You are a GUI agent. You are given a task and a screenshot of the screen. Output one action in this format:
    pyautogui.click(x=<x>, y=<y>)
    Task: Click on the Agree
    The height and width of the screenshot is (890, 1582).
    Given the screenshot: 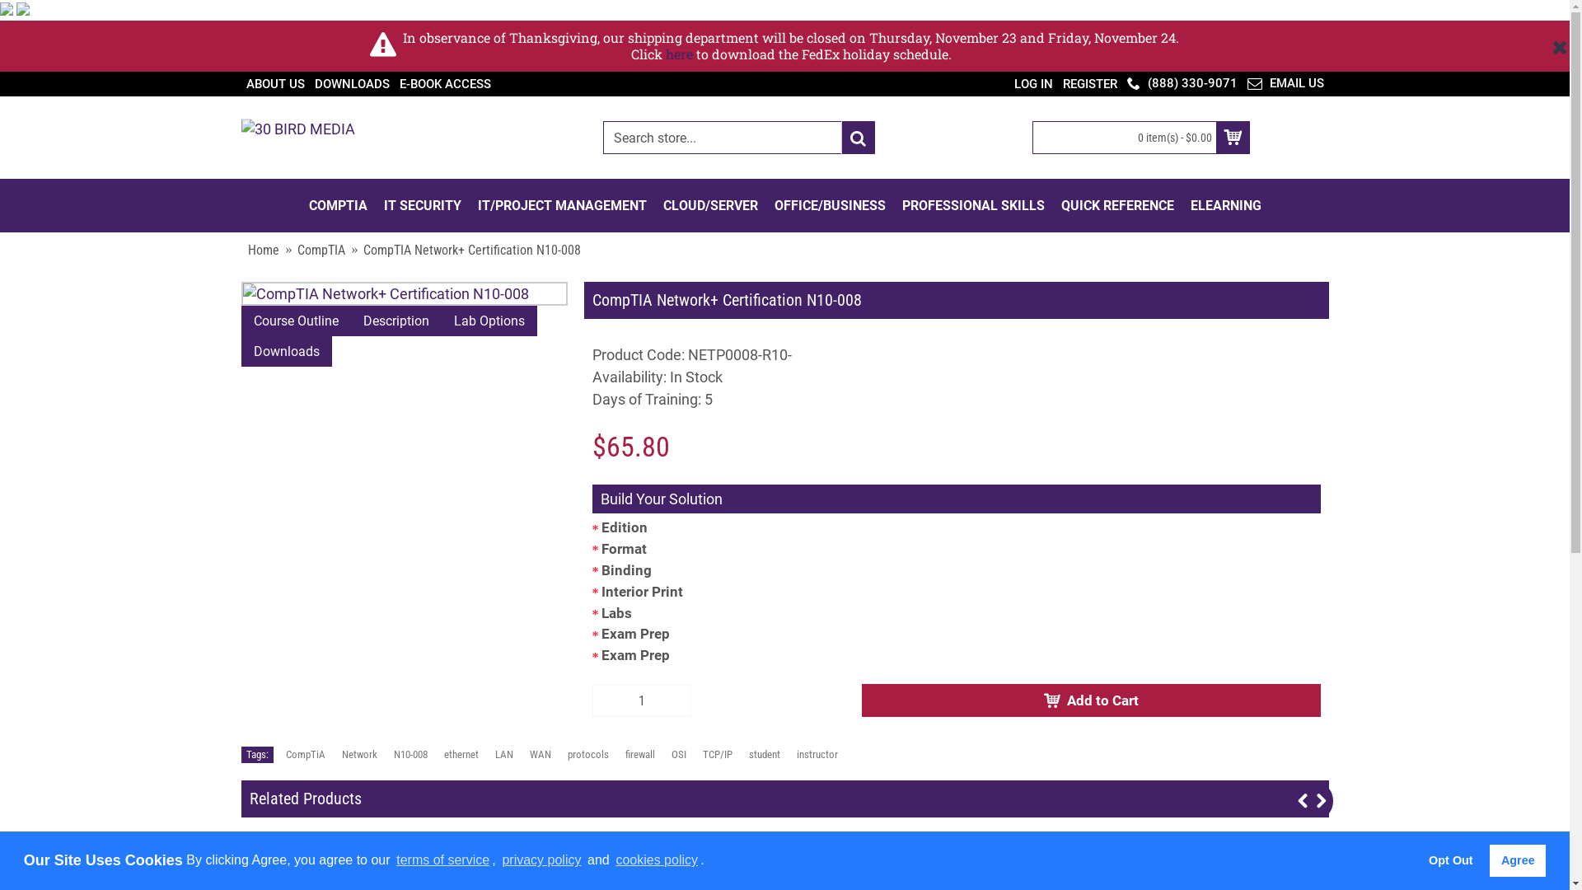 What is the action you would take?
    pyautogui.click(x=1518, y=860)
    